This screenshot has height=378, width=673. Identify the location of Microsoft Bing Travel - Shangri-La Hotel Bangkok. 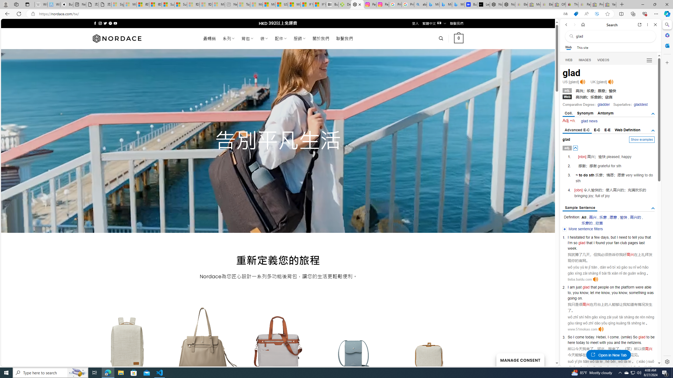
(458, 4).